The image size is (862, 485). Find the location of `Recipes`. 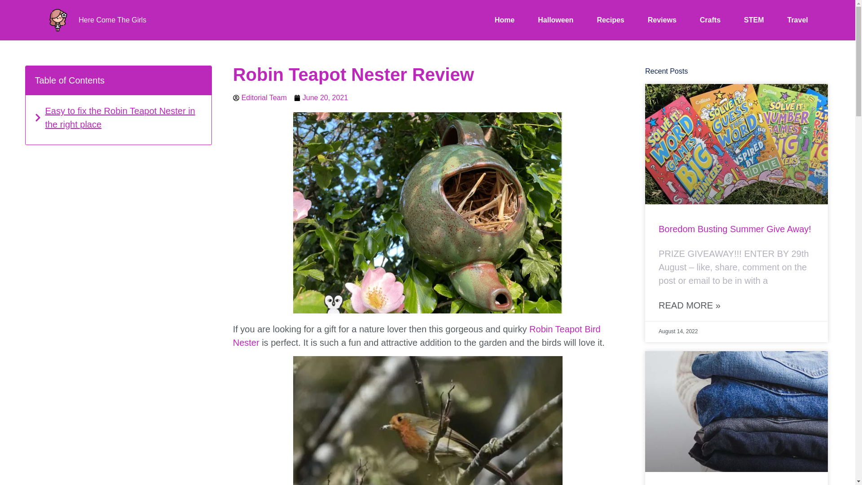

Recipes is located at coordinates (610, 20).